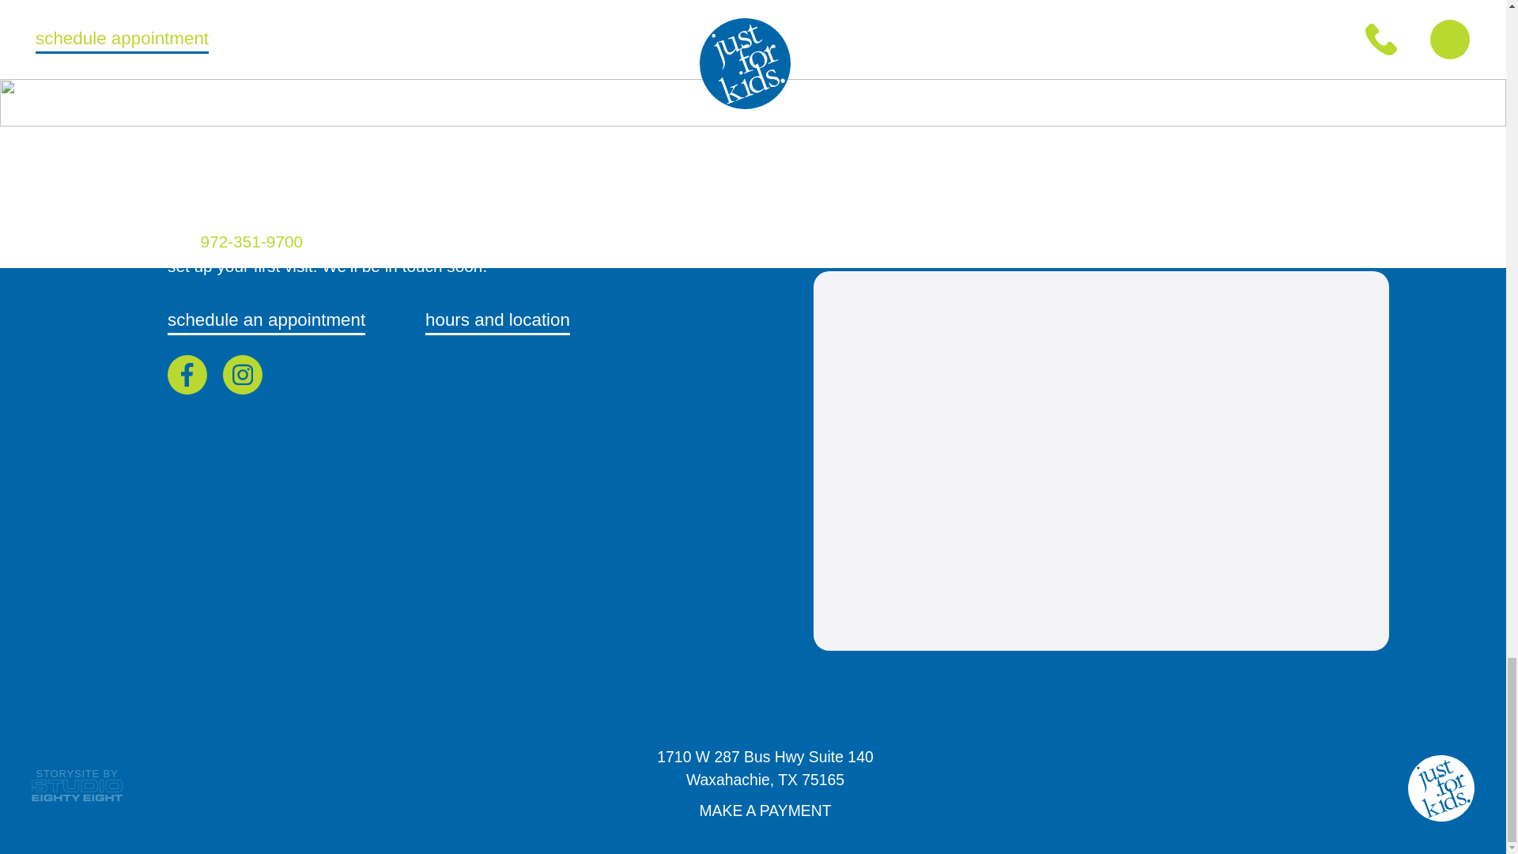 Image resolution: width=1518 pixels, height=854 pixels. Describe the element at coordinates (497, 321) in the screenshot. I see `schedule an appointment` at that location.